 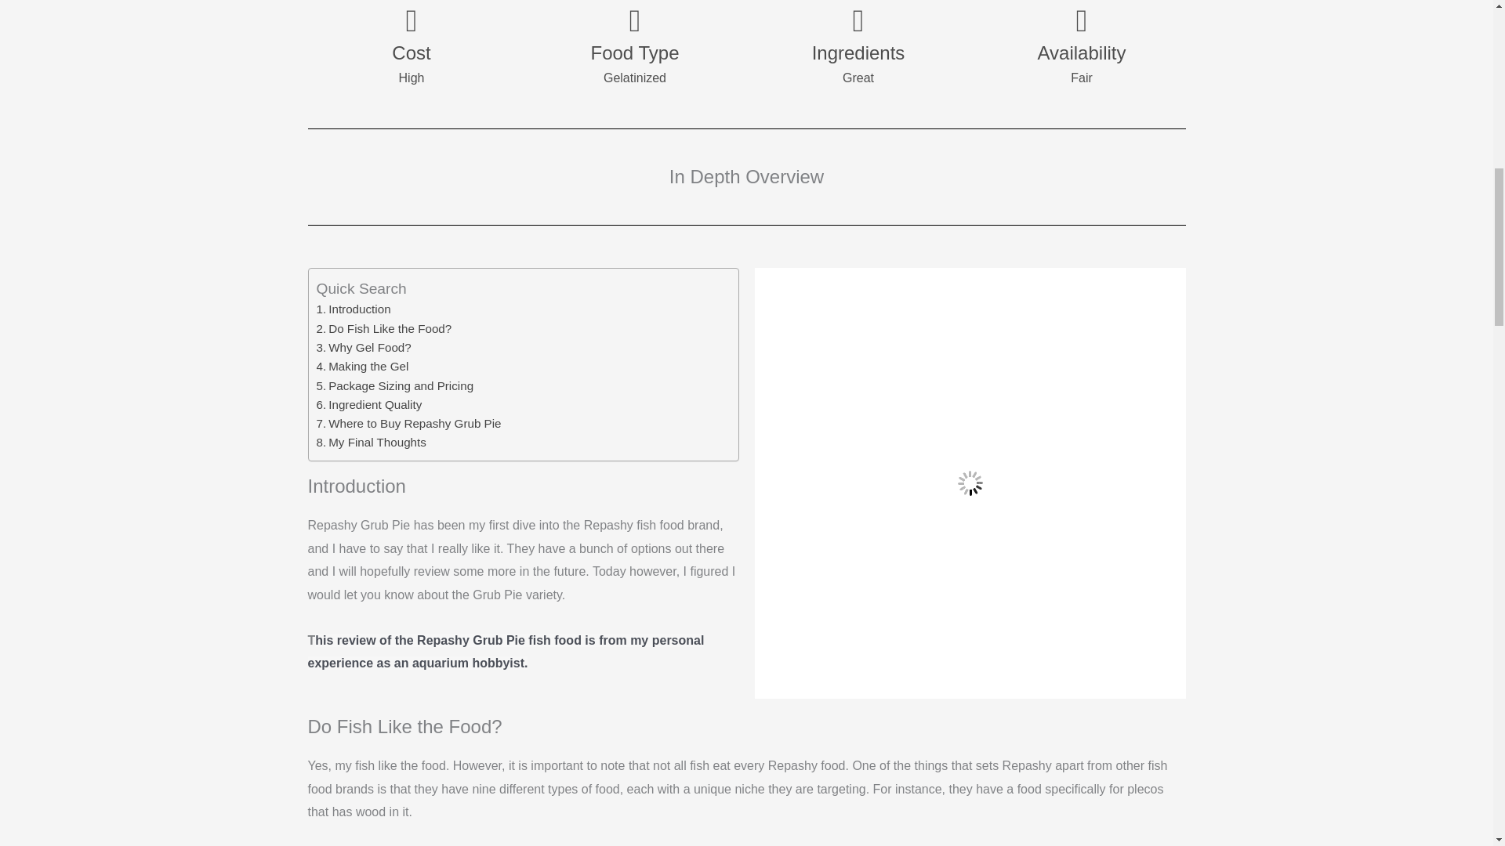 I want to click on Do Fish Like the Food?, so click(x=384, y=329).